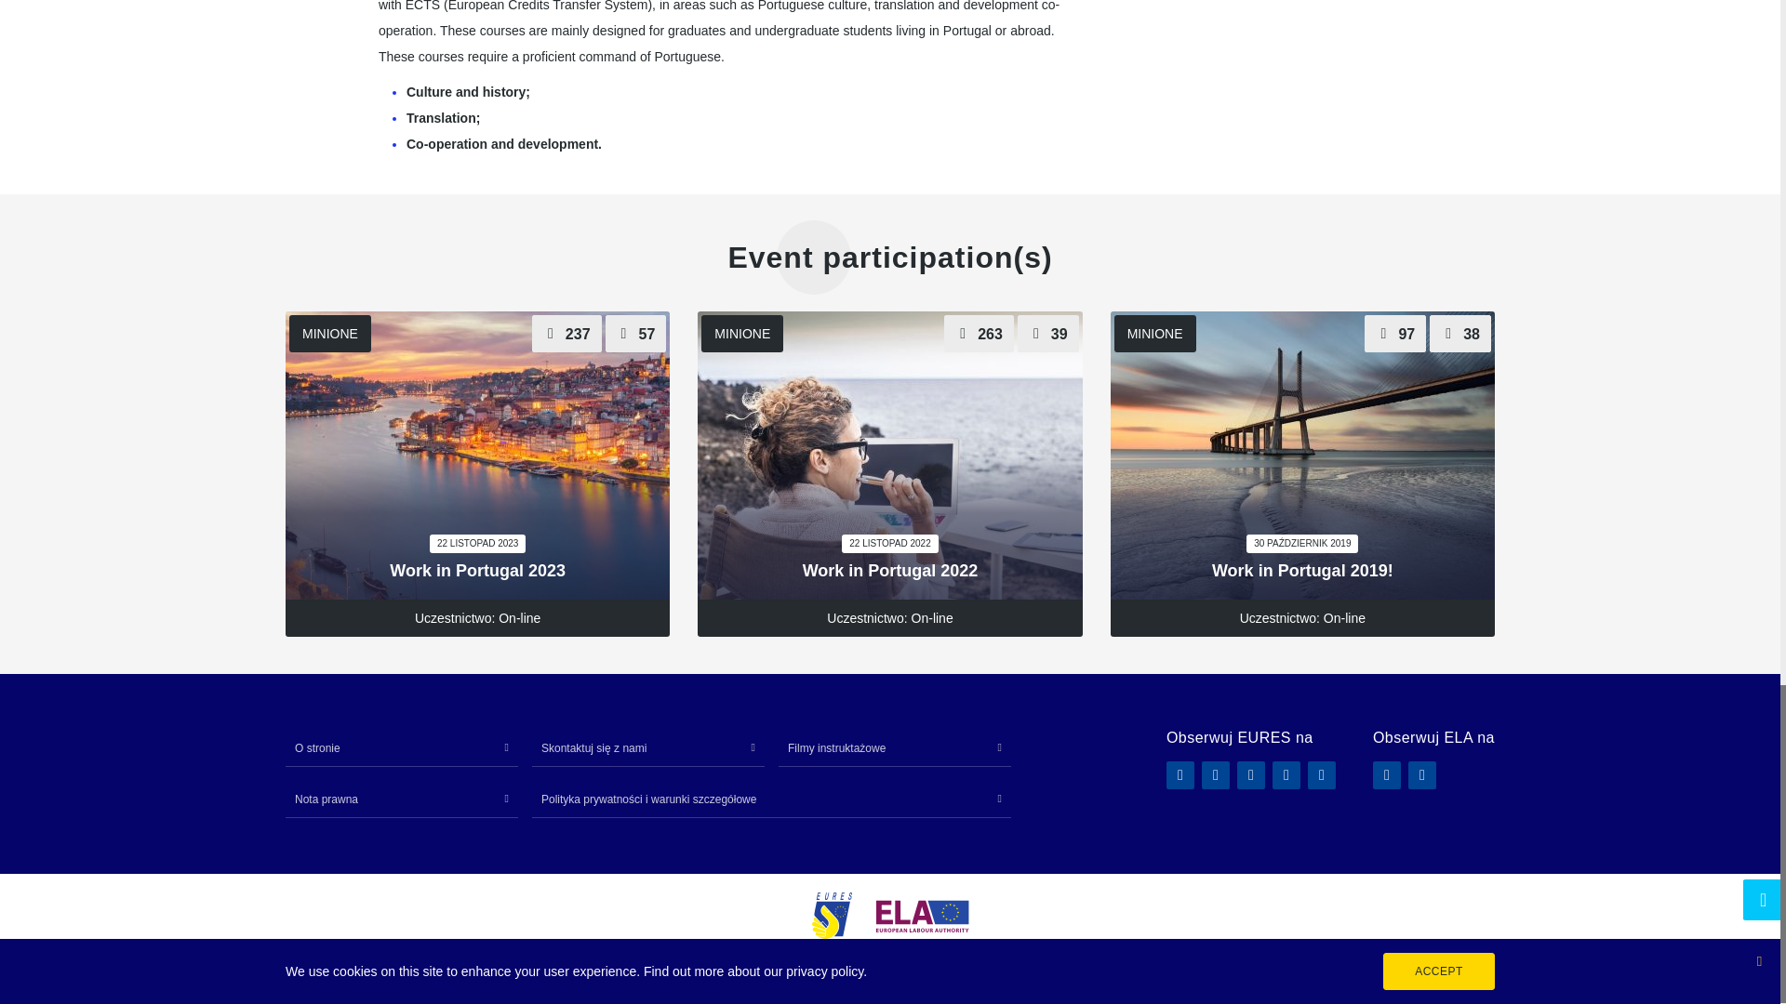 The width and height of the screenshot is (1786, 1004). I want to click on European Labour Authority, so click(923, 916).